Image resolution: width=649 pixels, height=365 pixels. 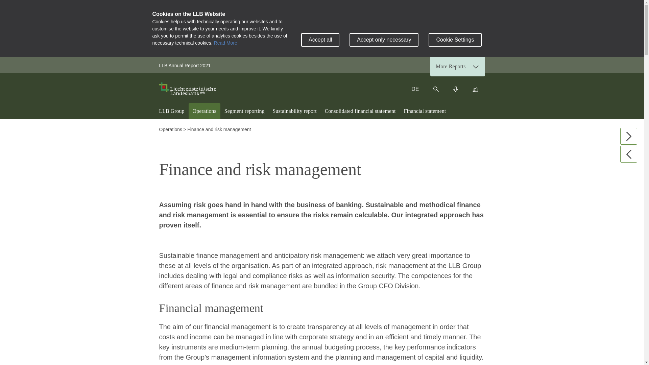 What do you see at coordinates (455, 89) in the screenshot?
I see `Download Center` at bounding box center [455, 89].